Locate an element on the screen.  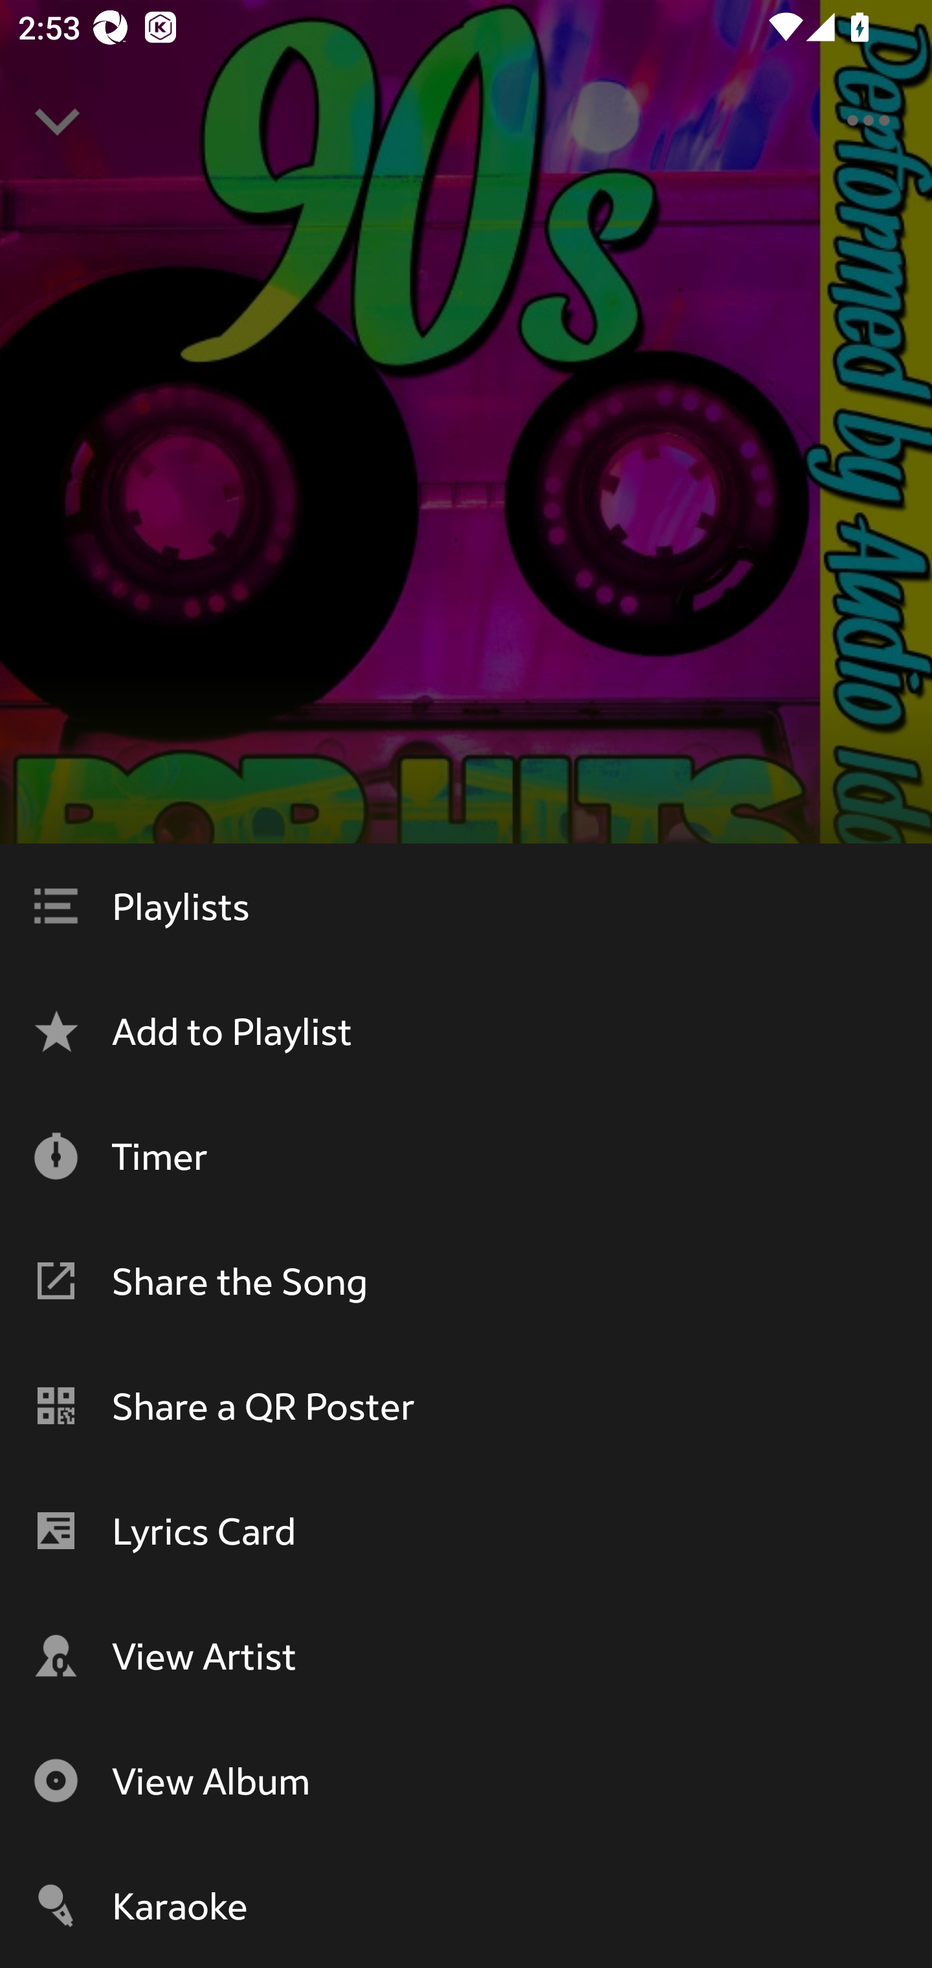
Karaoke is located at coordinates (466, 1906).